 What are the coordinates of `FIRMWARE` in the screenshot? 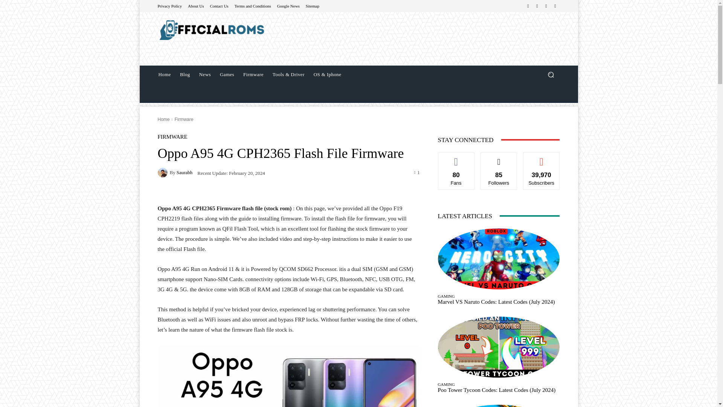 It's located at (172, 137).